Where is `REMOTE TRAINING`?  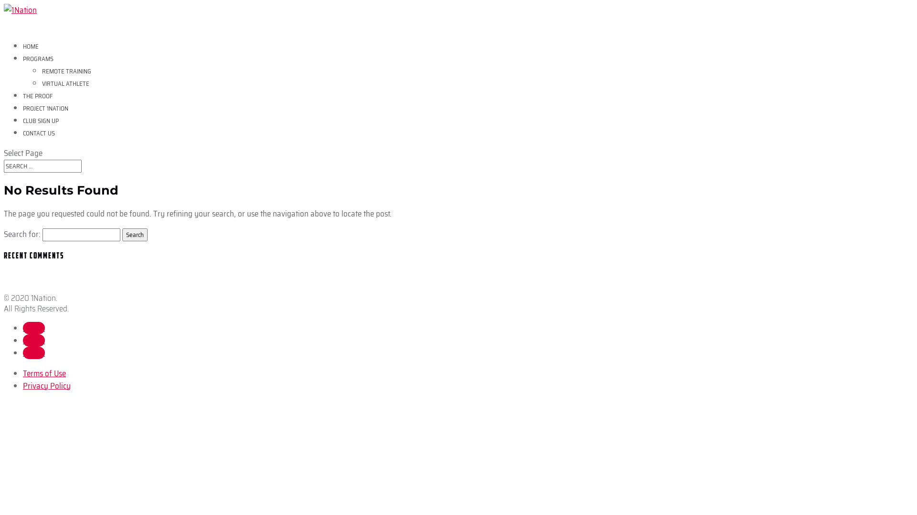
REMOTE TRAINING is located at coordinates (67, 72).